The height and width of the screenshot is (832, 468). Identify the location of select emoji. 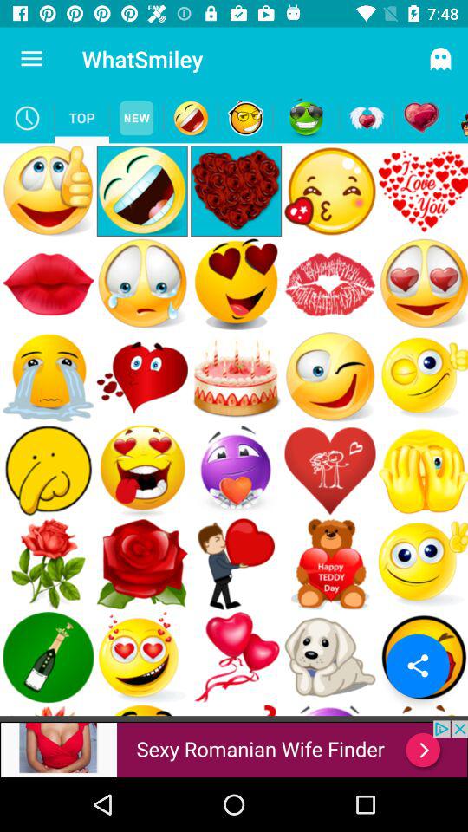
(458, 118).